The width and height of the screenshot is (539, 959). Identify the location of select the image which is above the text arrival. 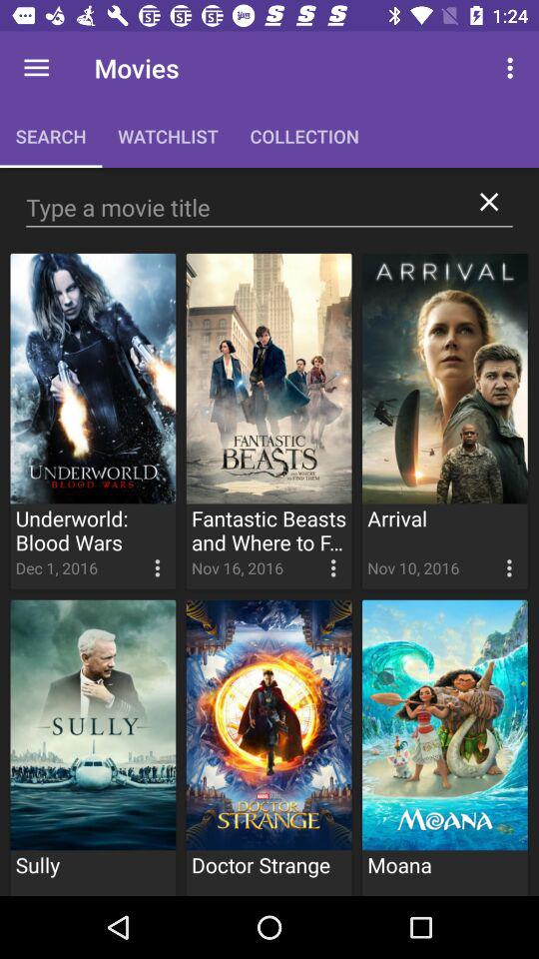
(445, 379).